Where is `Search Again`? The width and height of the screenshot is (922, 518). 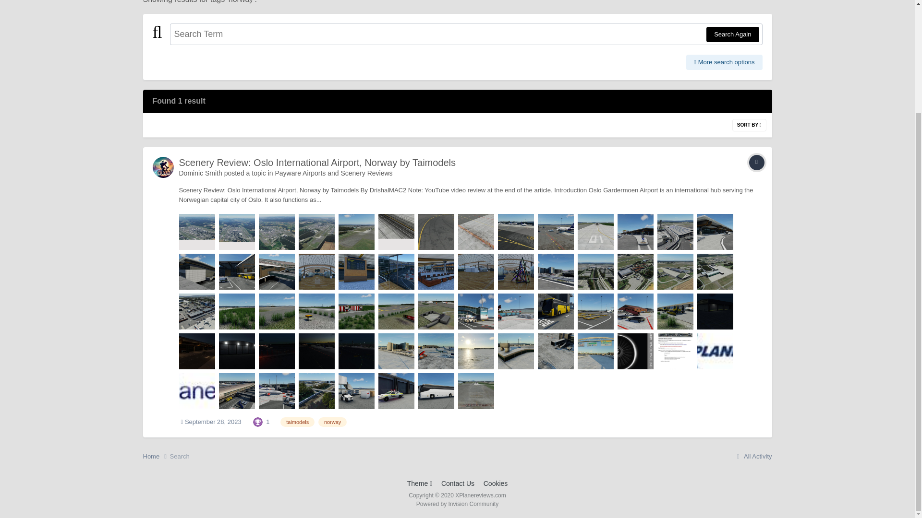 Search Again is located at coordinates (732, 35).